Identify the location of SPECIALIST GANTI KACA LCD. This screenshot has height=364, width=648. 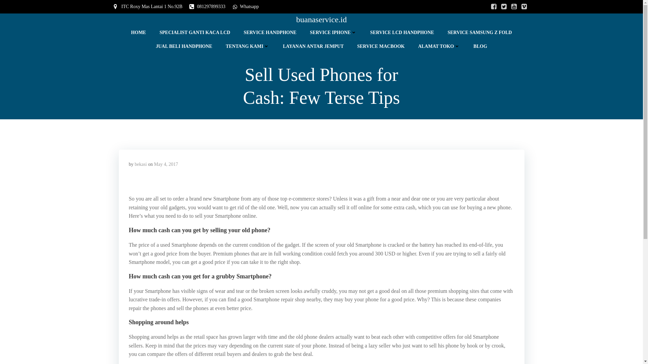
(194, 32).